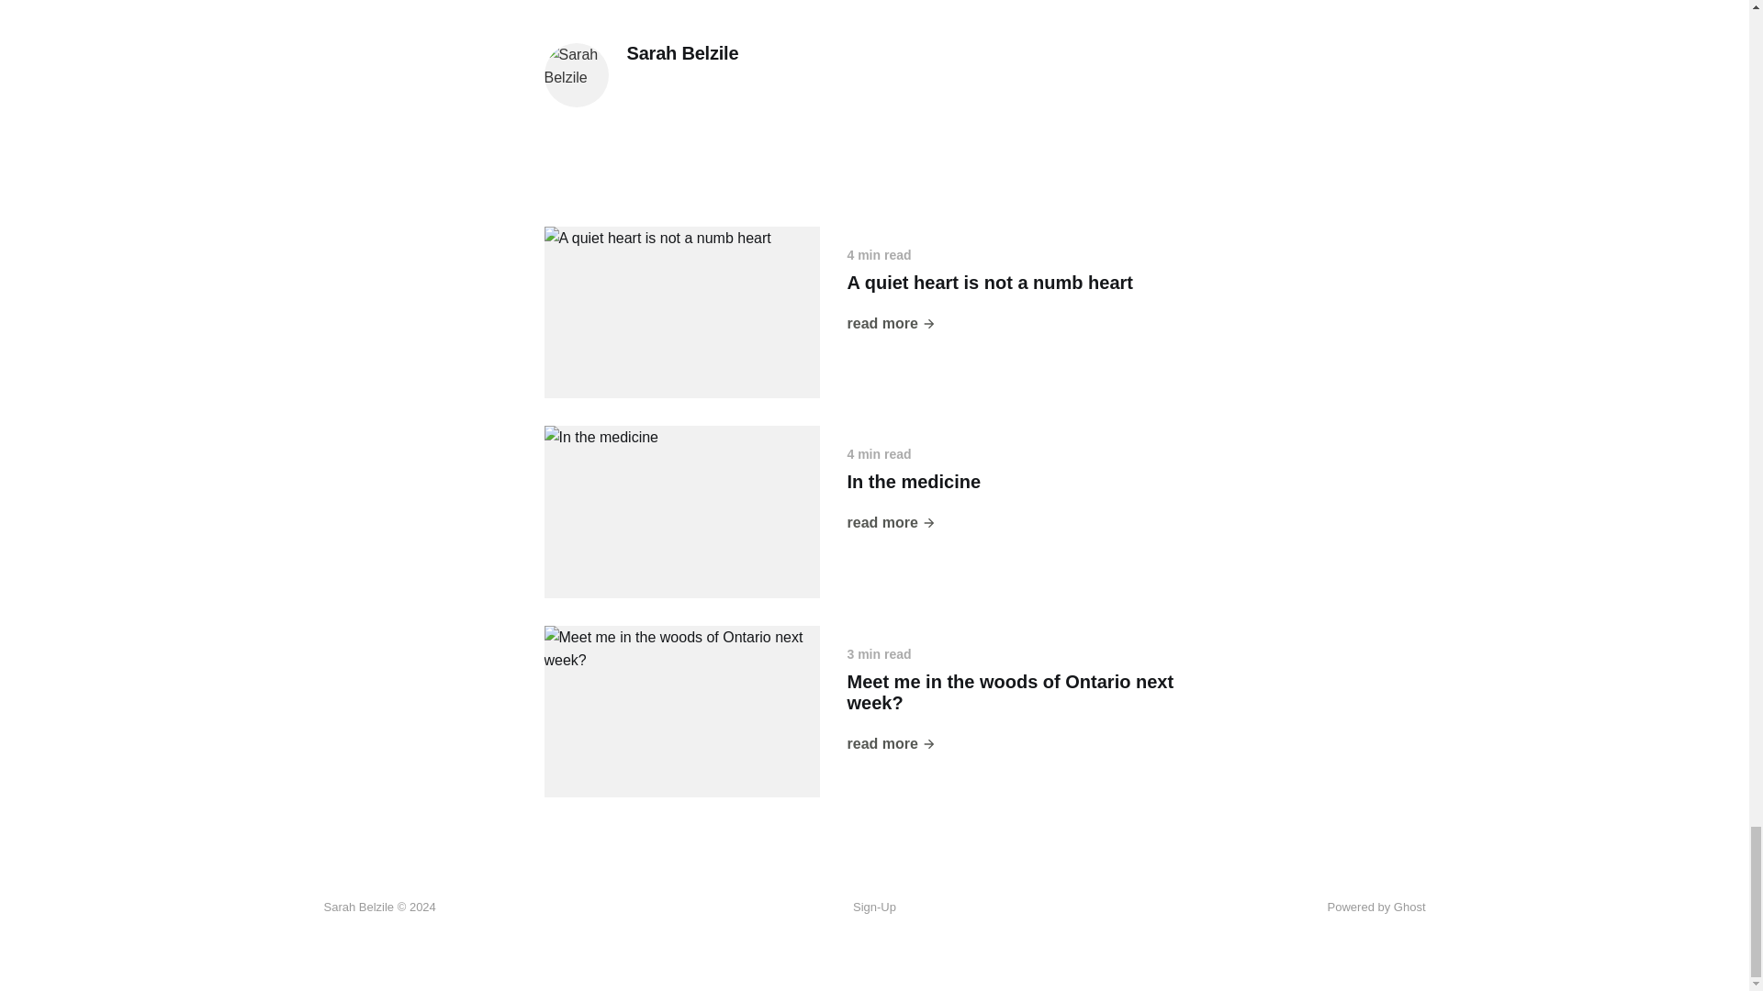 Image resolution: width=1763 pixels, height=991 pixels. Describe the element at coordinates (1010, 692) in the screenshot. I see `Meet me in the woods of Ontario next week?` at that location.